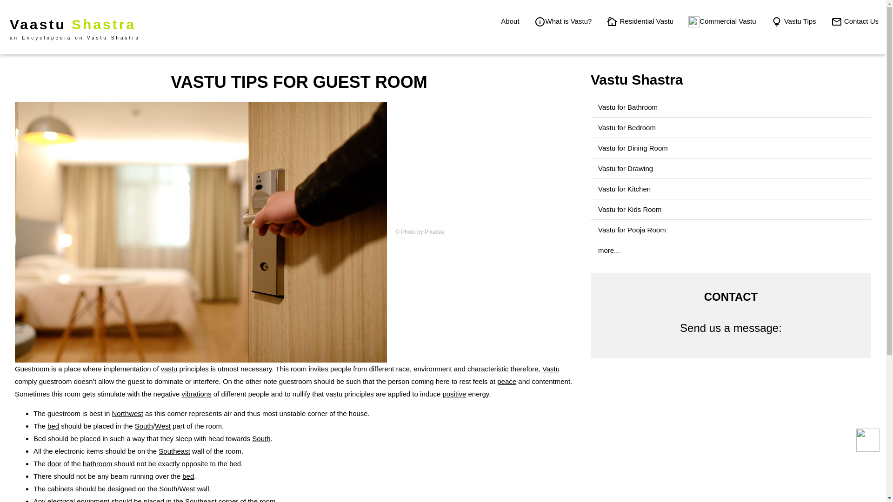 Image resolution: width=893 pixels, height=502 pixels. Describe the element at coordinates (563, 21) in the screenshot. I see `About` at that location.